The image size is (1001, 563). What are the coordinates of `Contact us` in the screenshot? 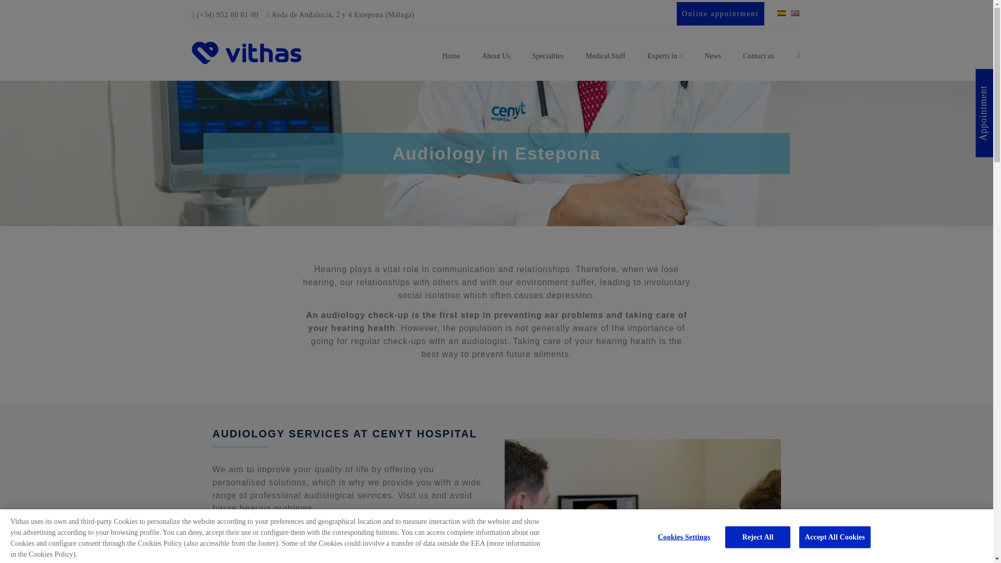 It's located at (758, 55).